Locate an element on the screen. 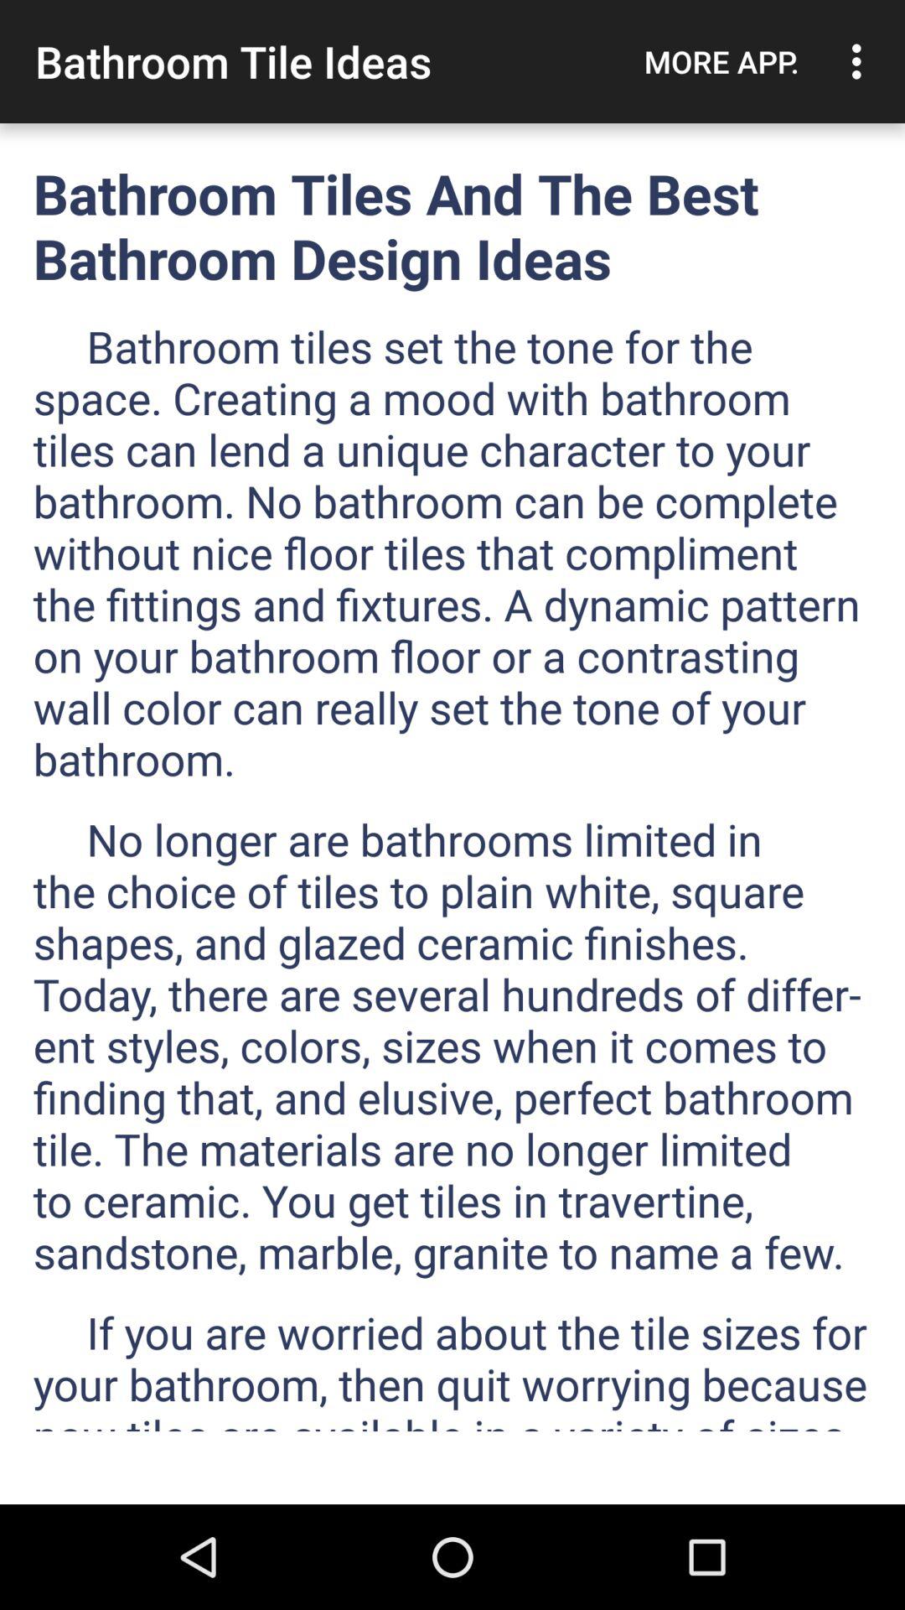 Image resolution: width=905 pixels, height=1610 pixels. tap item to the right of the more app. icon is located at coordinates (861, 61).